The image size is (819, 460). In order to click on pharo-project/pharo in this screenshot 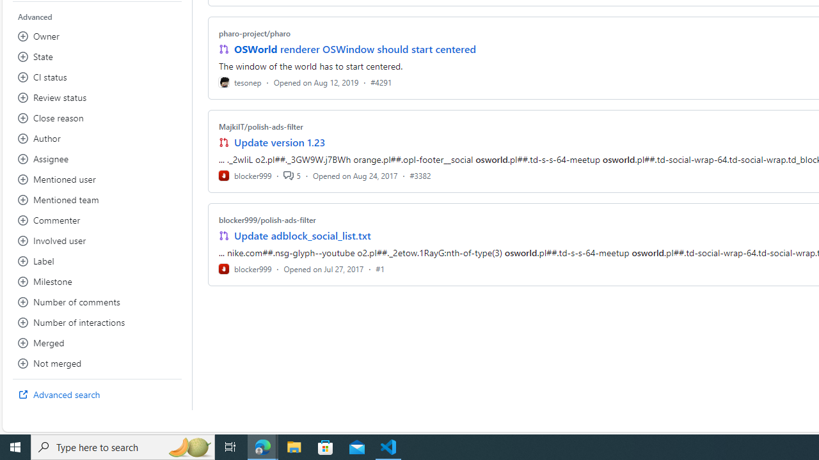, I will do `click(255, 33)`.